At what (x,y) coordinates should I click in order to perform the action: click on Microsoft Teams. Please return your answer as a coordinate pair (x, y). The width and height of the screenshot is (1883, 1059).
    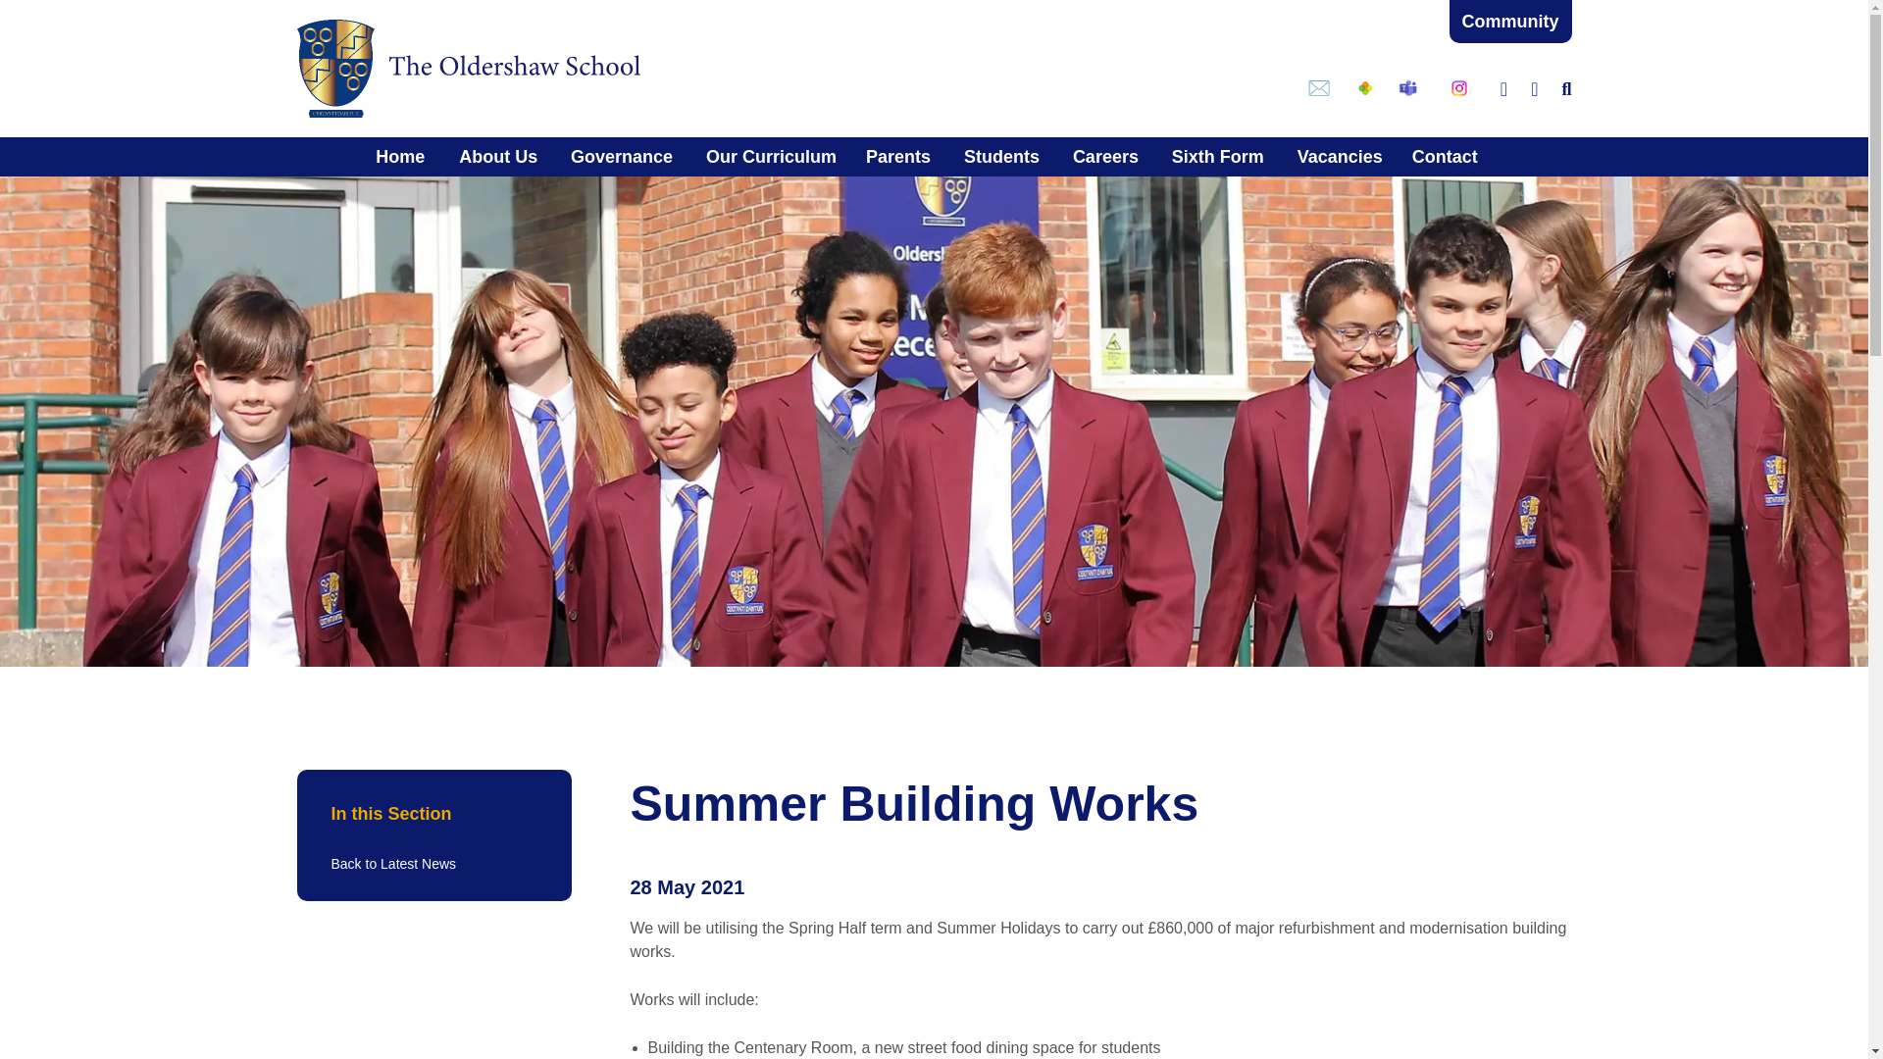
    Looking at the image, I should click on (1408, 88).